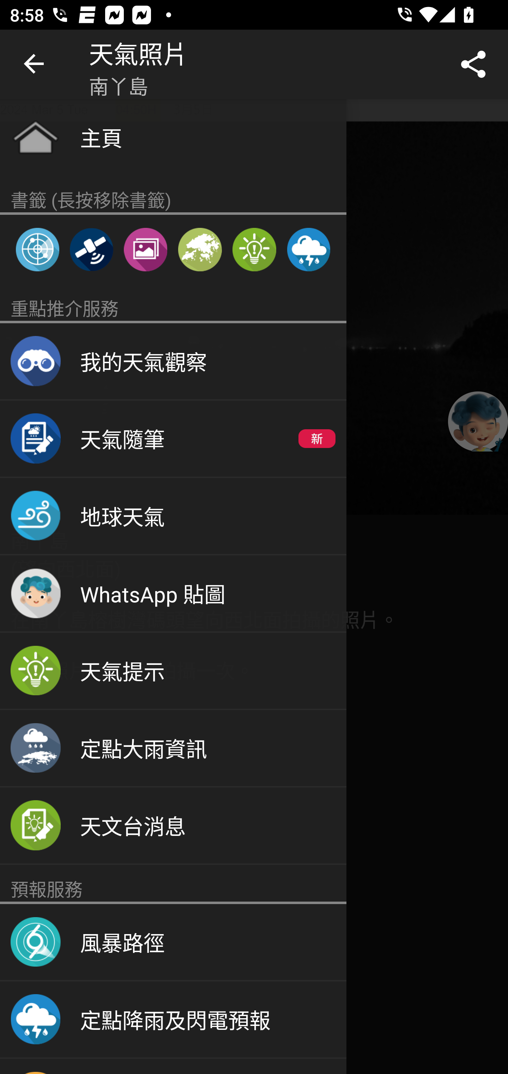  I want to click on 地球天氣, so click(173, 517).